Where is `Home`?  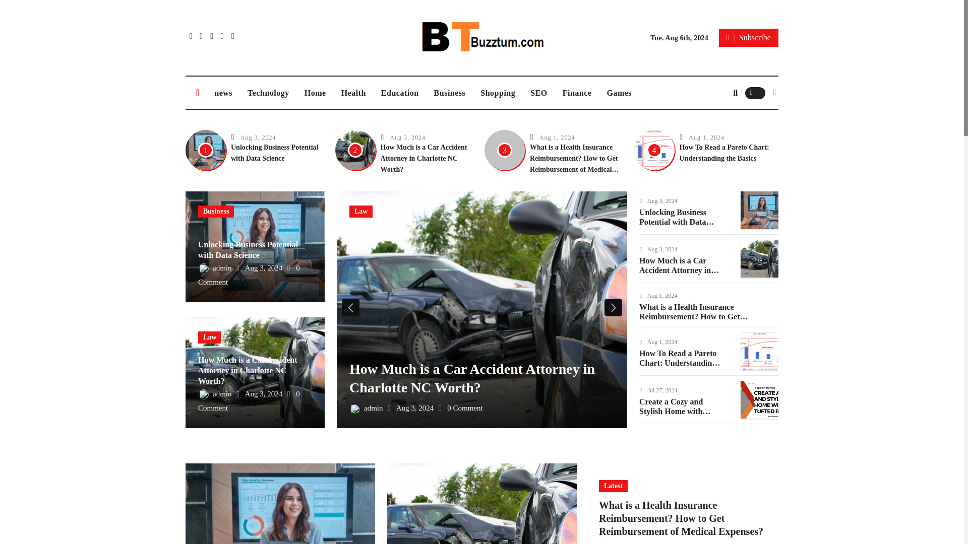
Home is located at coordinates (316, 93).